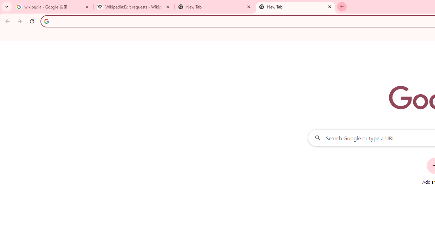 The image size is (435, 244). I want to click on Search icon, so click(46, 21).